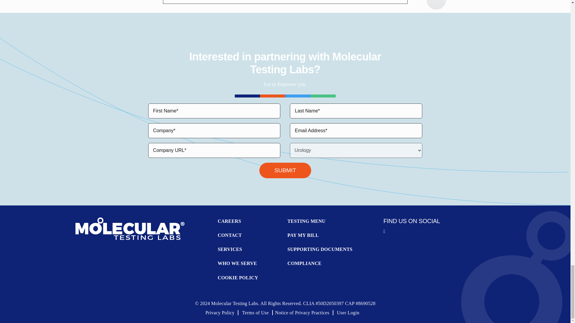  What do you see at coordinates (130, 228) in the screenshot?
I see `Molecular Testing Labs logo` at bounding box center [130, 228].